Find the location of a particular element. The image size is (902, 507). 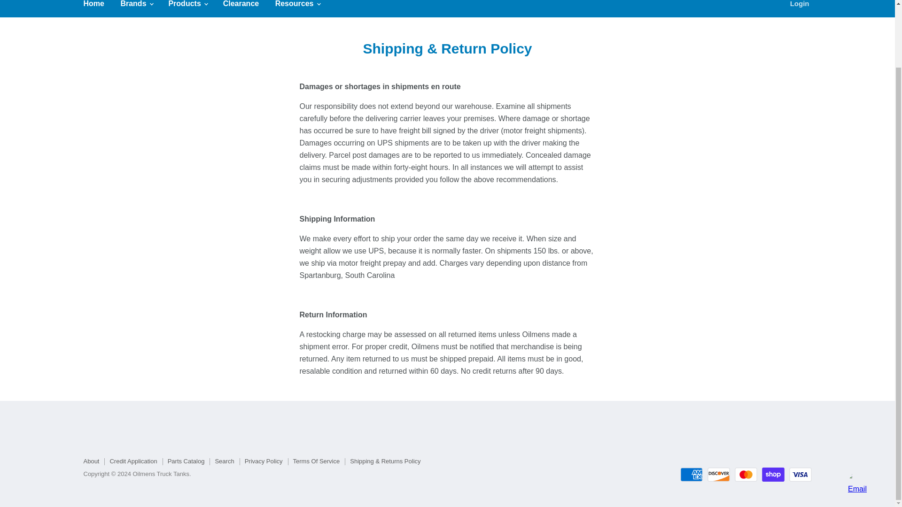

Home is located at coordinates (93, 7).